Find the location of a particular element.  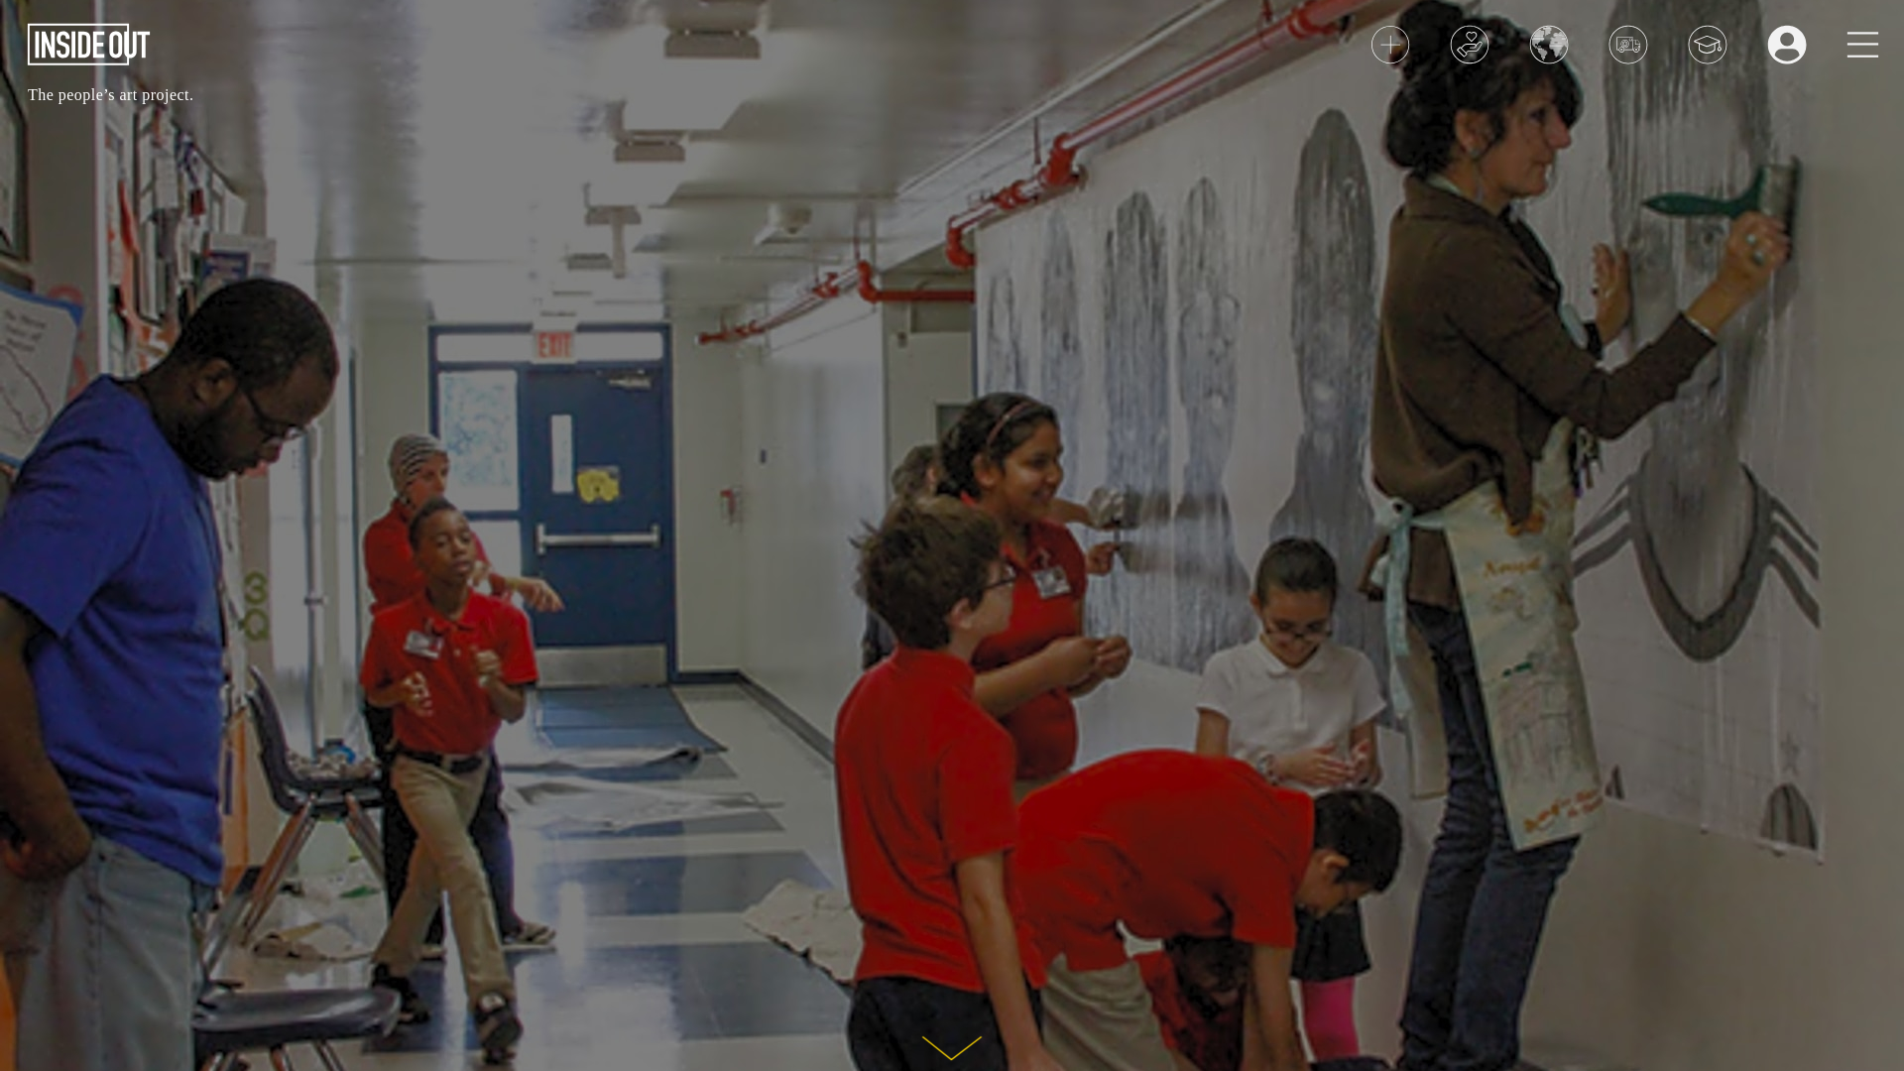

Login is located at coordinates (1787, 44).